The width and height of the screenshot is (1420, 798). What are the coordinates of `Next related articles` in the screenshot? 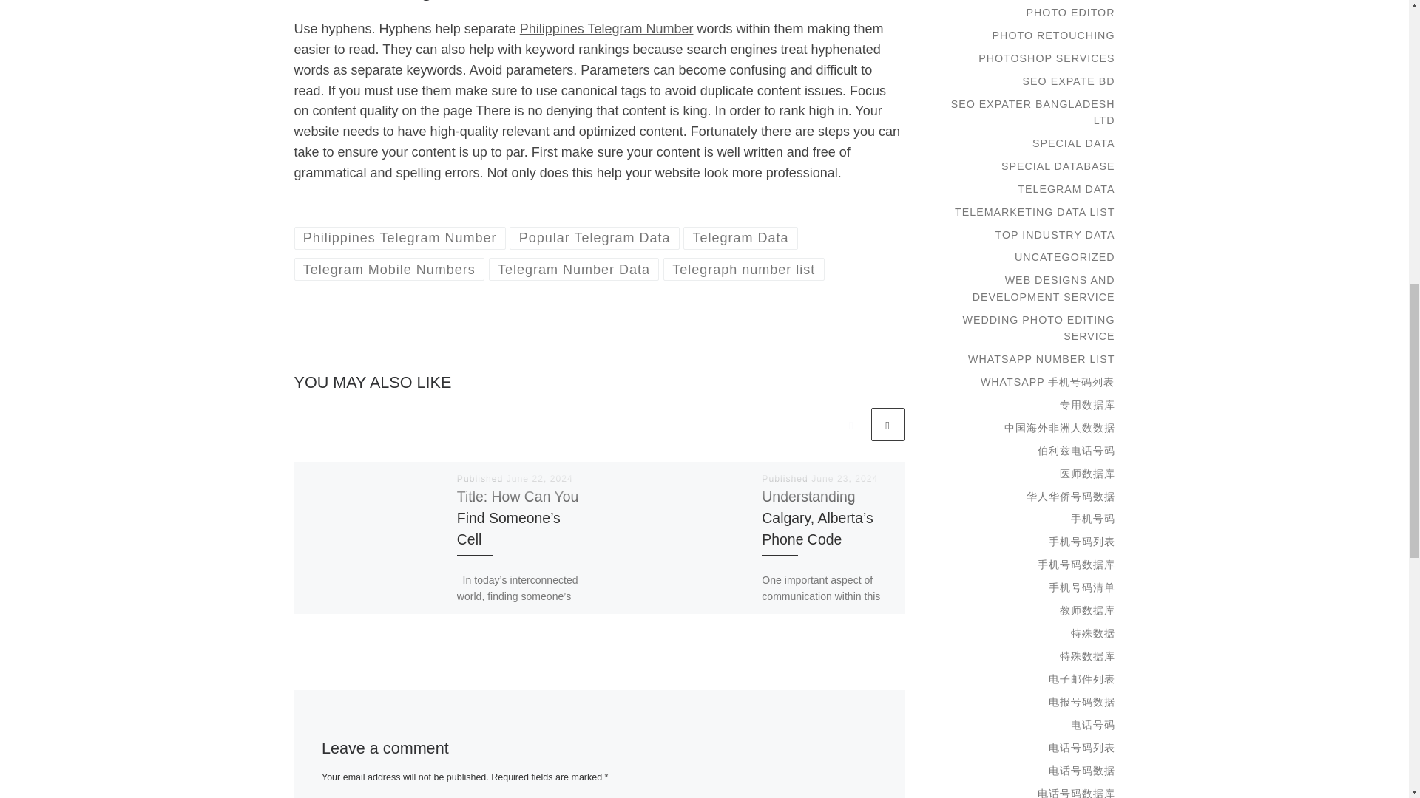 It's located at (887, 424).